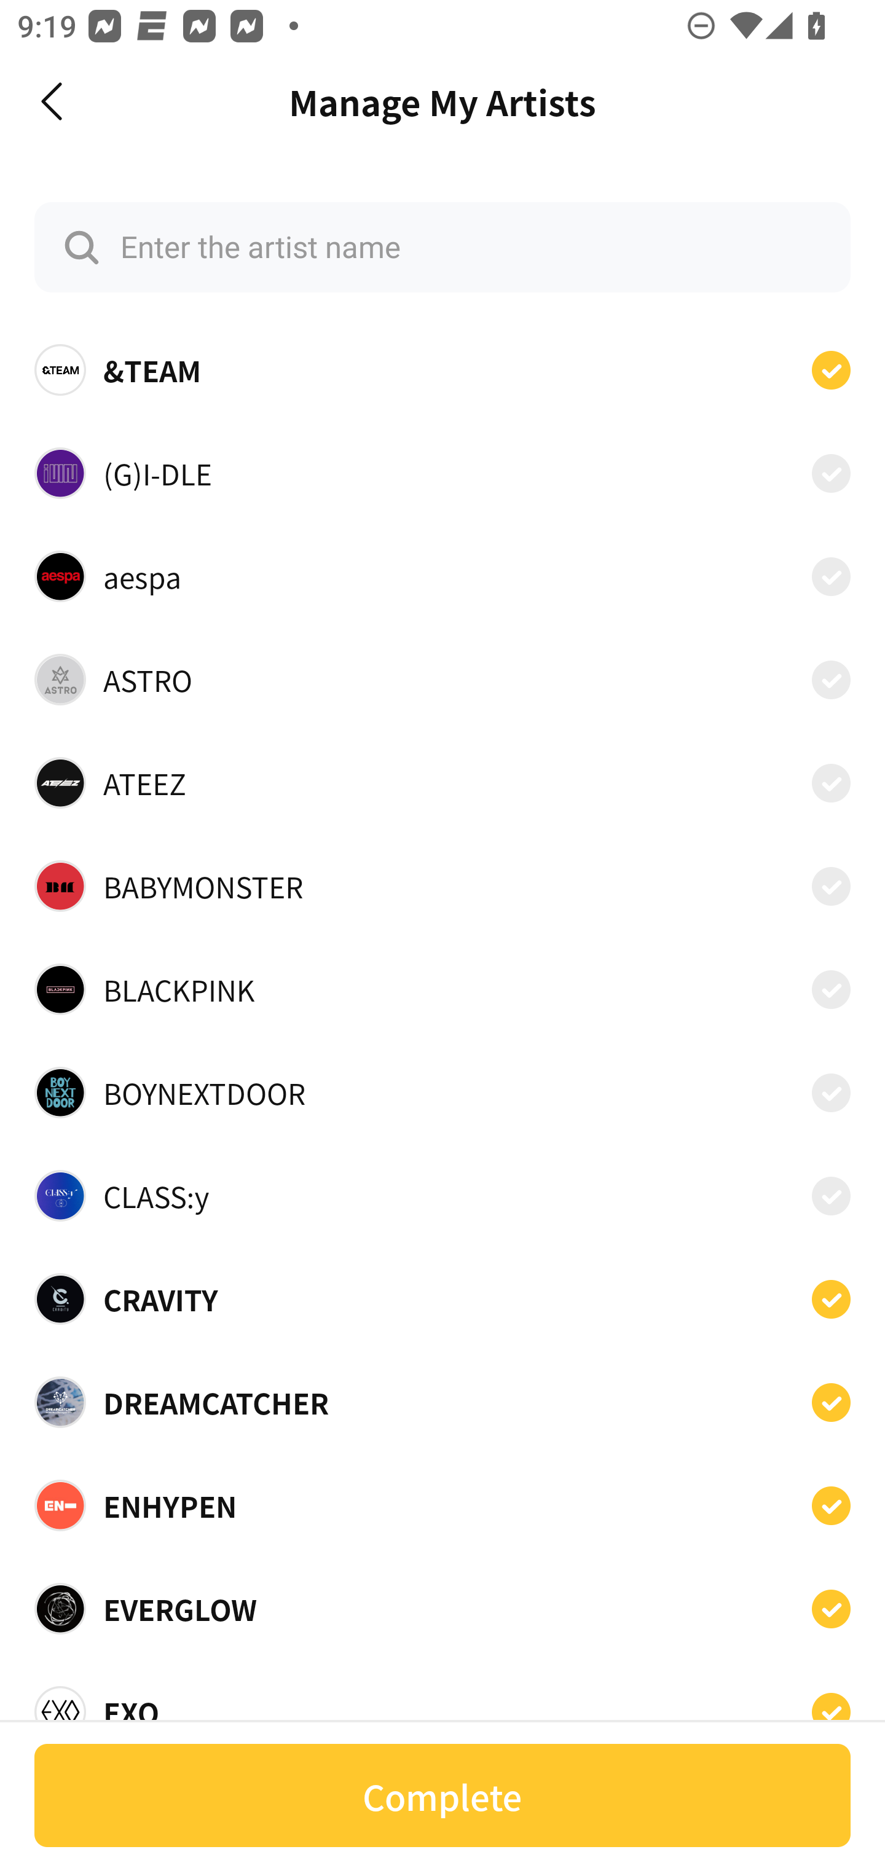 The image size is (885, 1868). Describe the element at coordinates (442, 1795) in the screenshot. I see `Complete` at that location.